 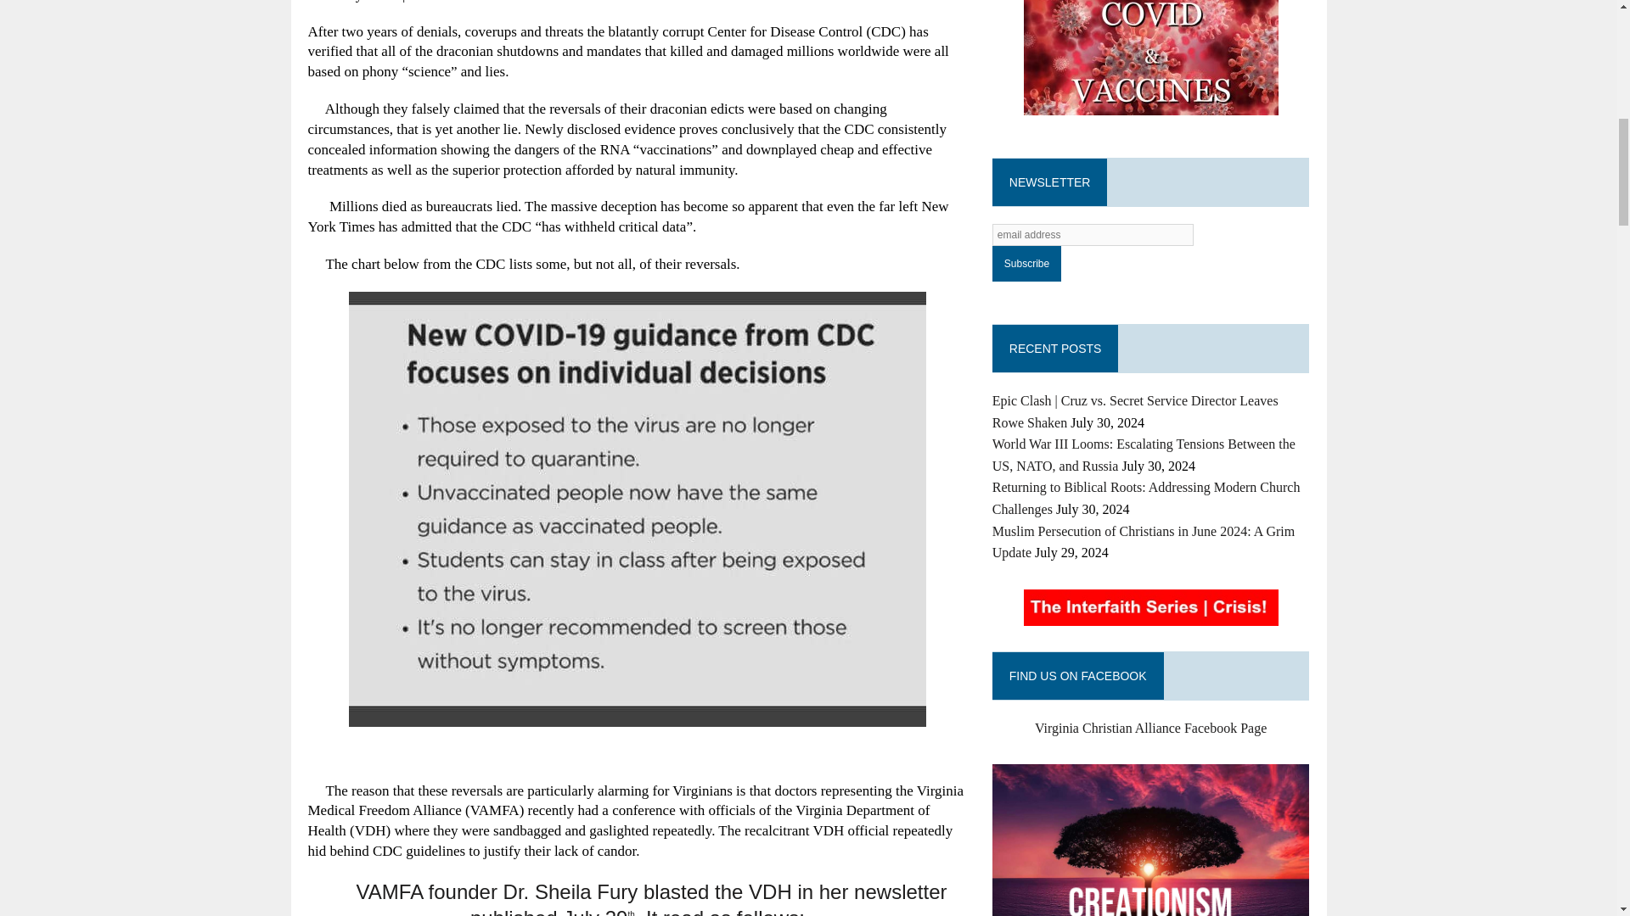 I want to click on Subscribe, so click(x=1026, y=263).